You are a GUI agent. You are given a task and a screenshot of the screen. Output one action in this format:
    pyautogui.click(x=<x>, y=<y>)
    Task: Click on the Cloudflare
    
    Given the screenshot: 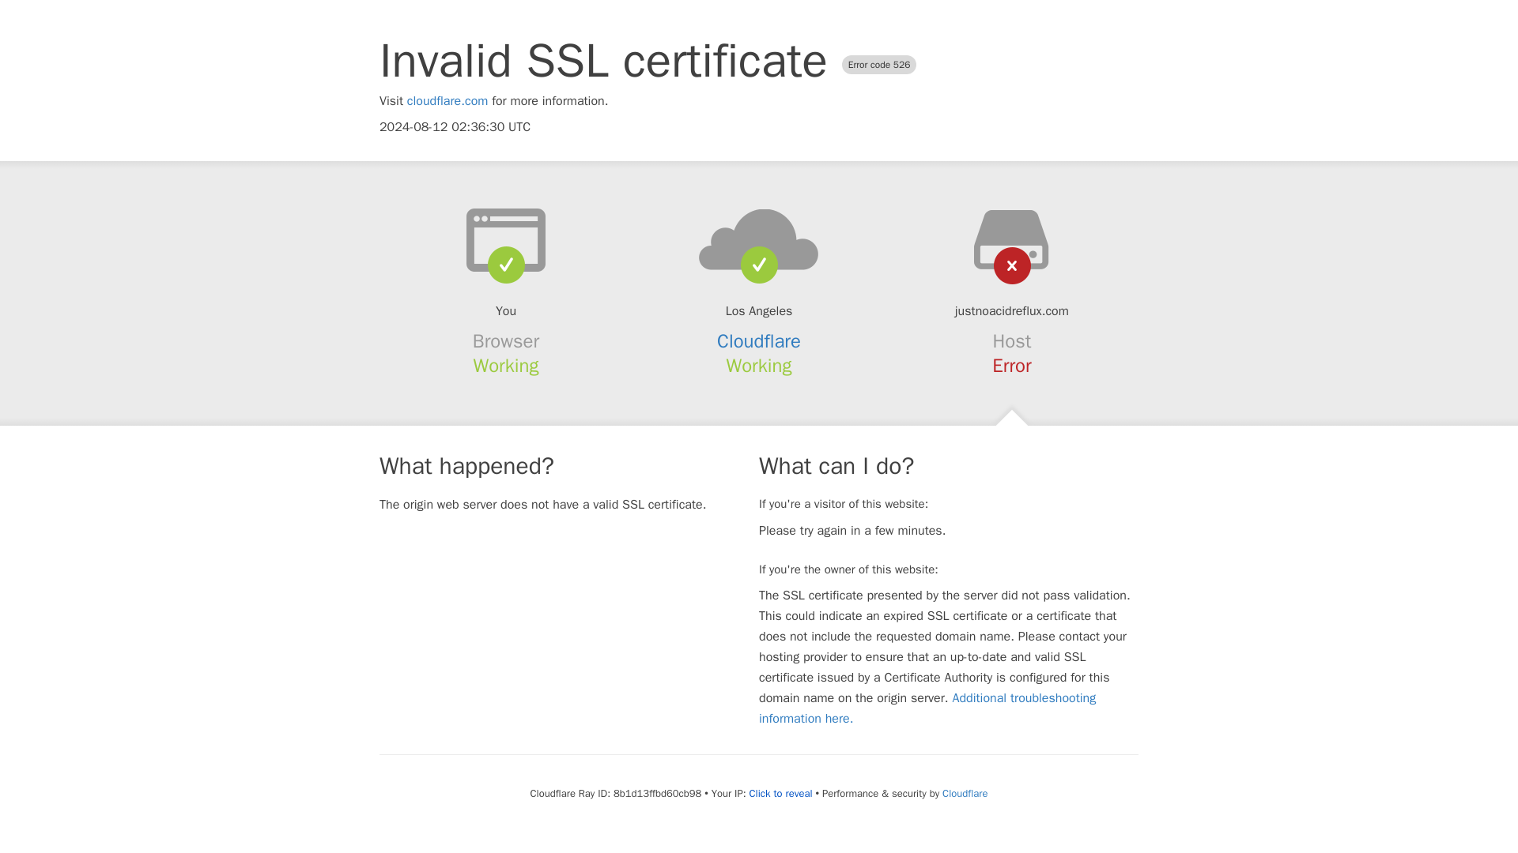 What is the action you would take?
    pyautogui.click(x=965, y=793)
    